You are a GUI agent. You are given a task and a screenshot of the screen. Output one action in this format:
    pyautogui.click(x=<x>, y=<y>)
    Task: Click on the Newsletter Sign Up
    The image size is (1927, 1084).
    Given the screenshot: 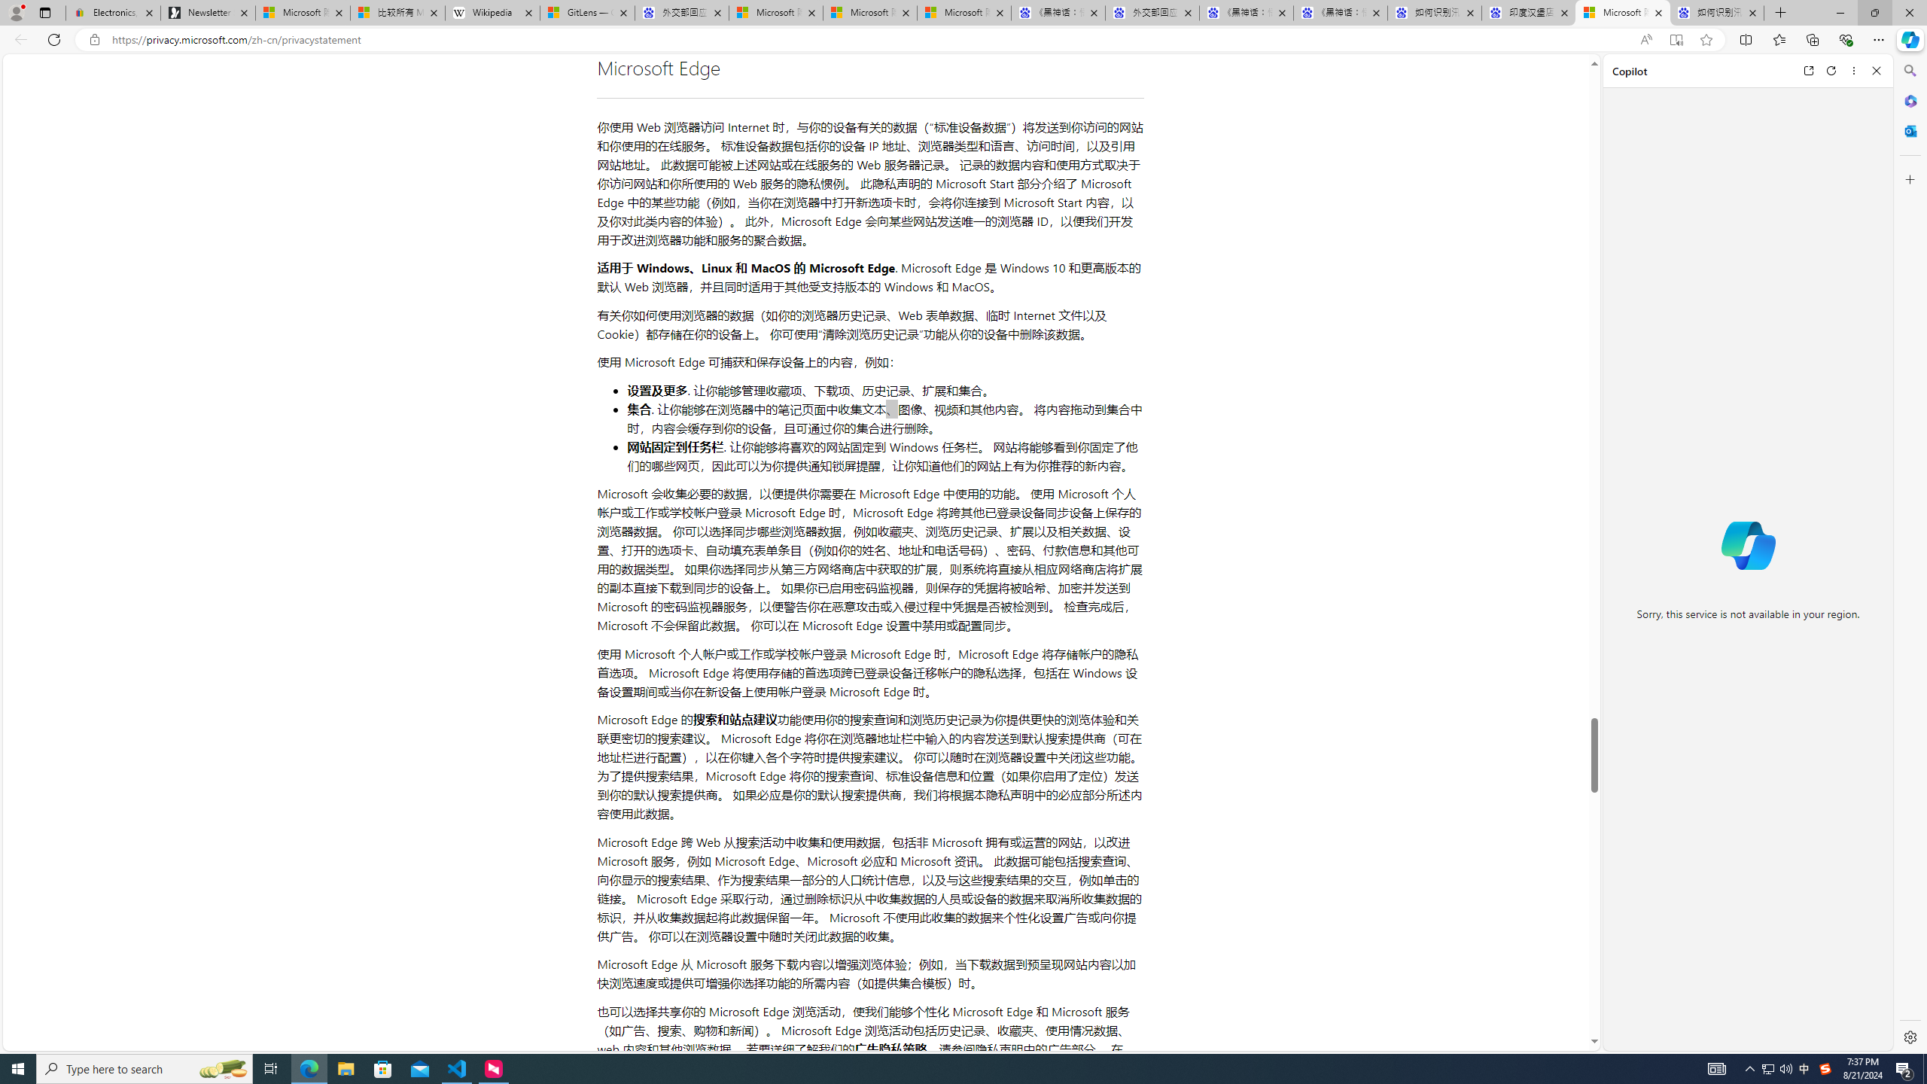 What is the action you would take?
    pyautogui.click(x=208, y=13)
    